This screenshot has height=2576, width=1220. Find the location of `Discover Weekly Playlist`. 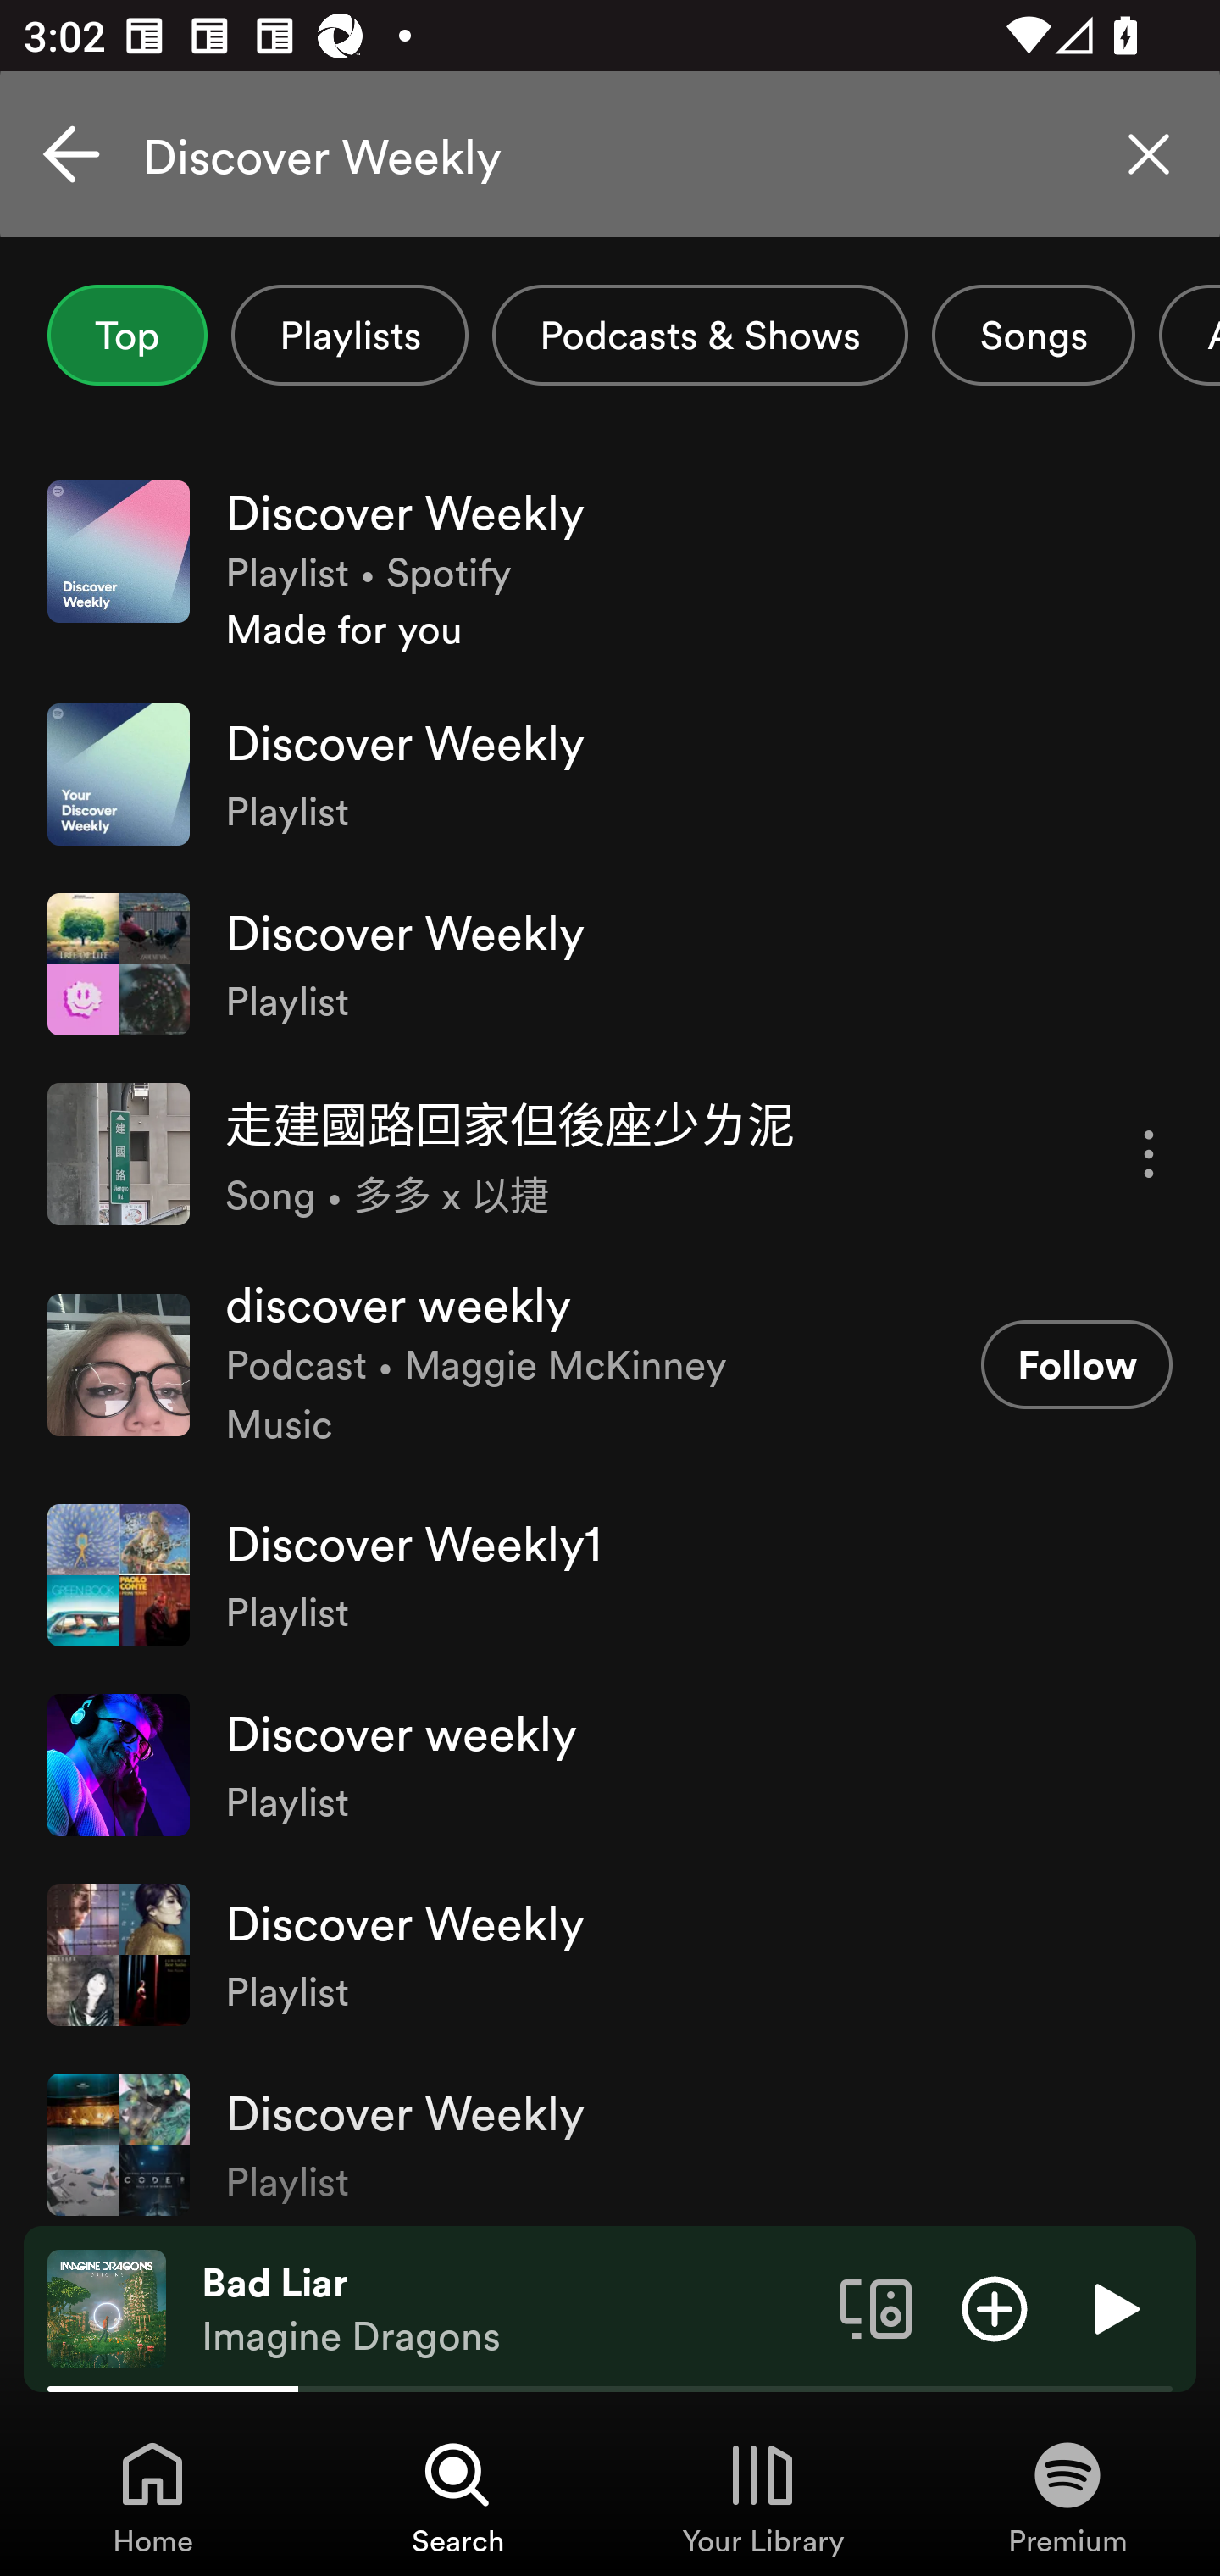

Discover Weekly Playlist is located at coordinates (610, 964).